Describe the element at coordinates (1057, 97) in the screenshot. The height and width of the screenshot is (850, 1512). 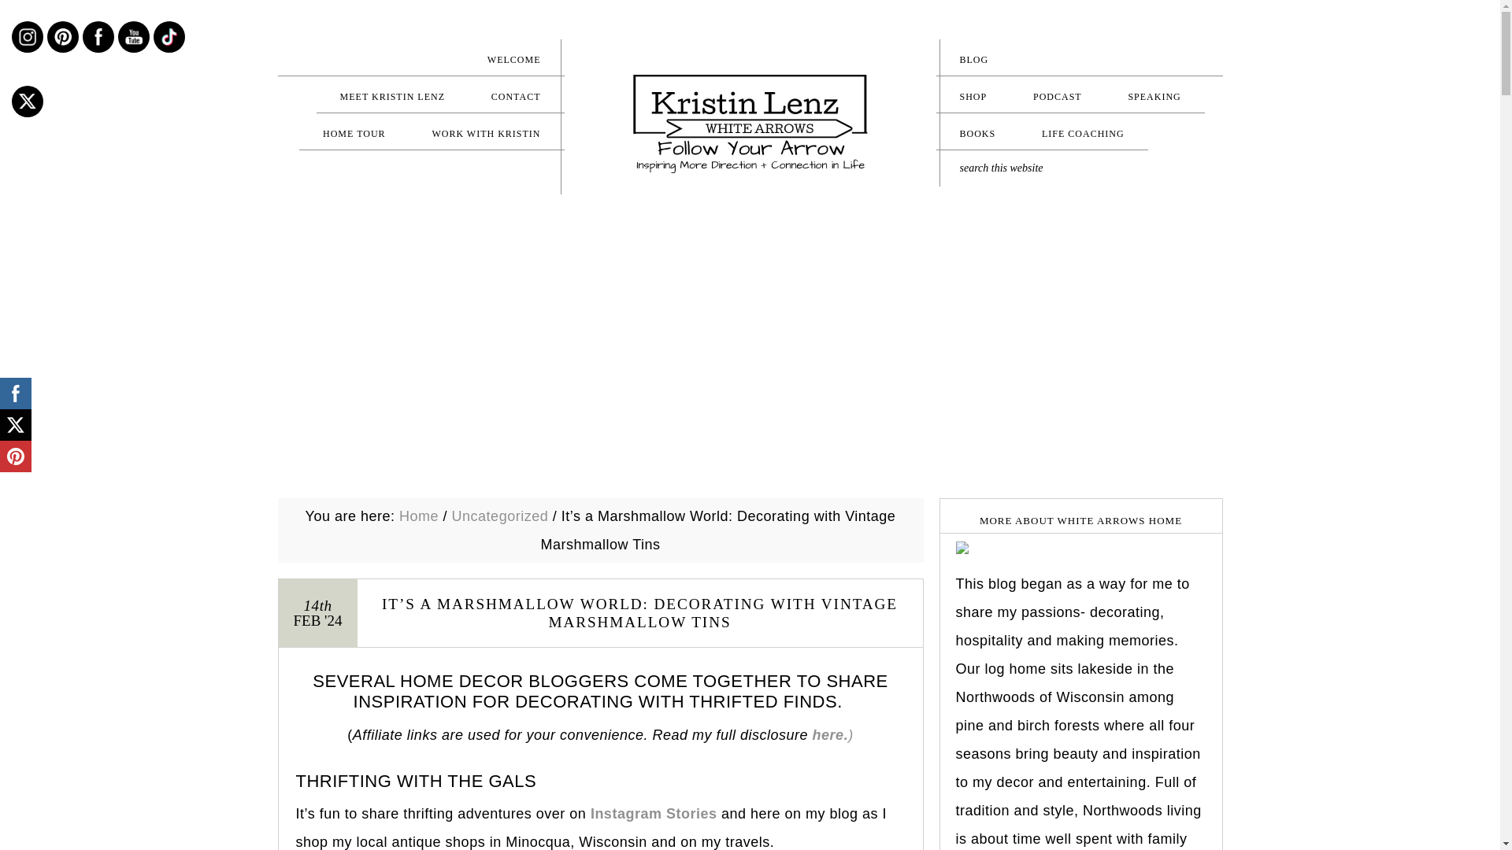
I see `PODCAST` at that location.